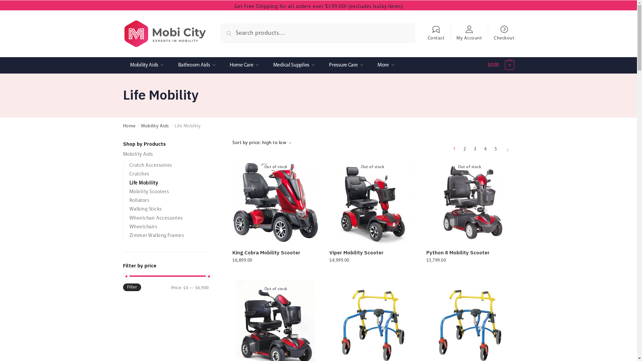  What do you see at coordinates (496, 150) in the screenshot?
I see `5` at bounding box center [496, 150].